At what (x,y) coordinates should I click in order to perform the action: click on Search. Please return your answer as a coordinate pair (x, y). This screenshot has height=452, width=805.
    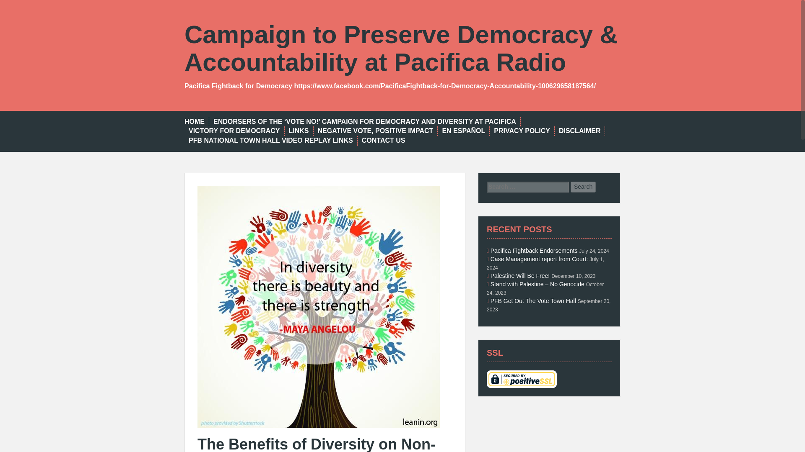
    Looking at the image, I should click on (583, 187).